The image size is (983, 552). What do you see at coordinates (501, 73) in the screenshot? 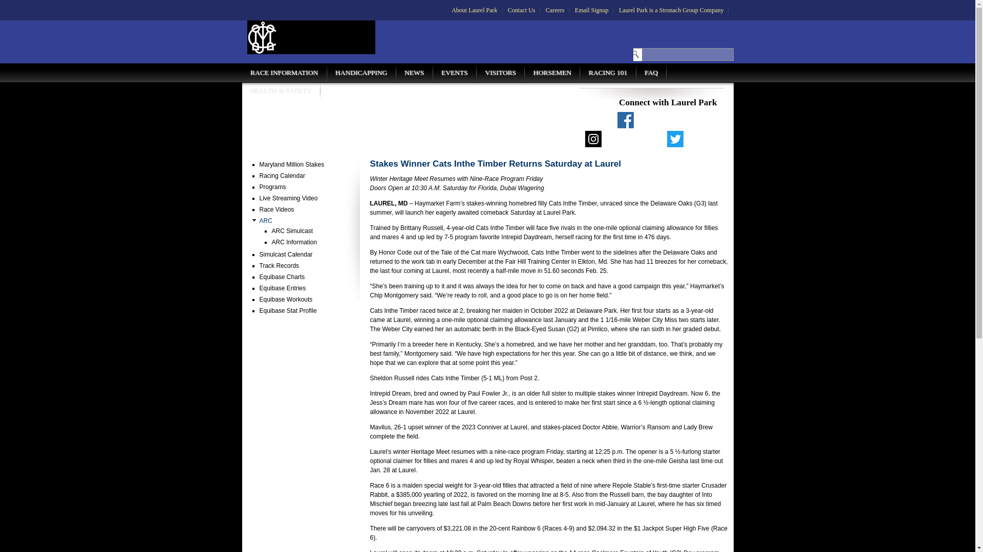
I see `VISITORS` at bounding box center [501, 73].